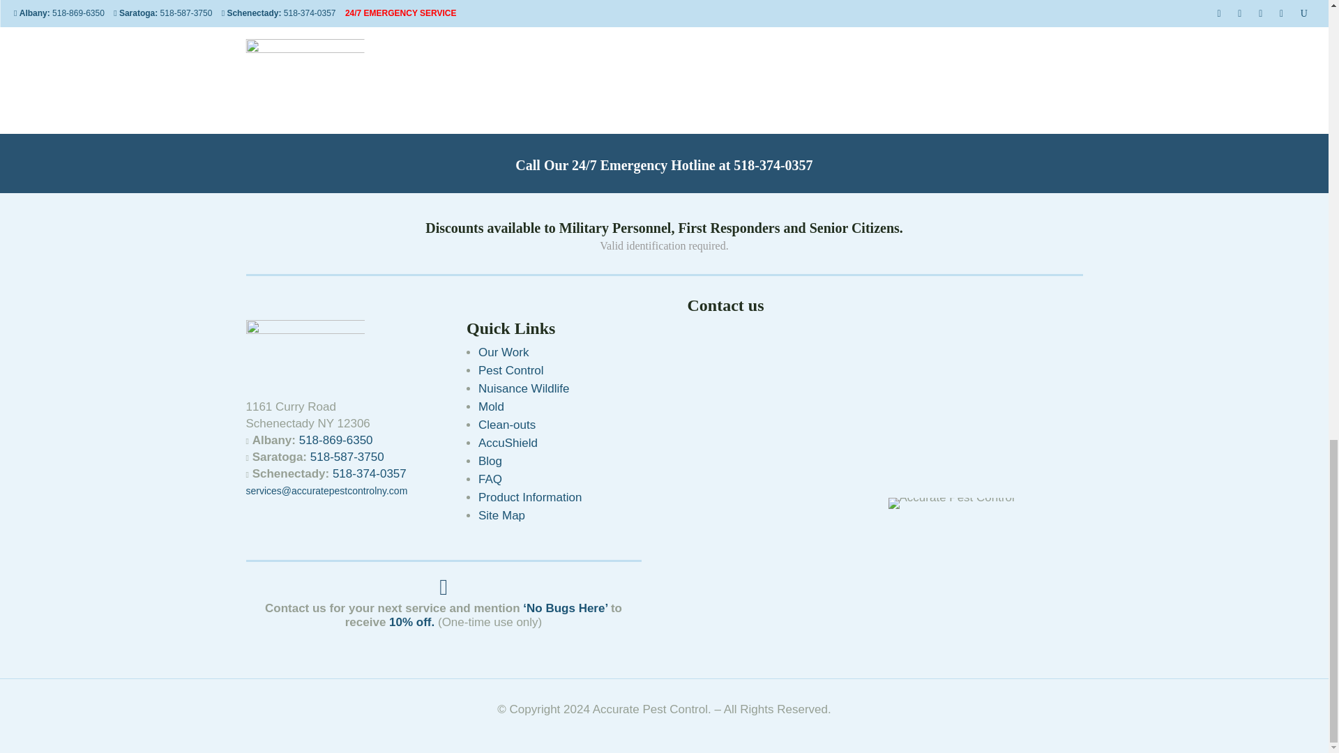 This screenshot has width=1339, height=753. What do you see at coordinates (336, 441) in the screenshot?
I see `518-869-6350` at bounding box center [336, 441].